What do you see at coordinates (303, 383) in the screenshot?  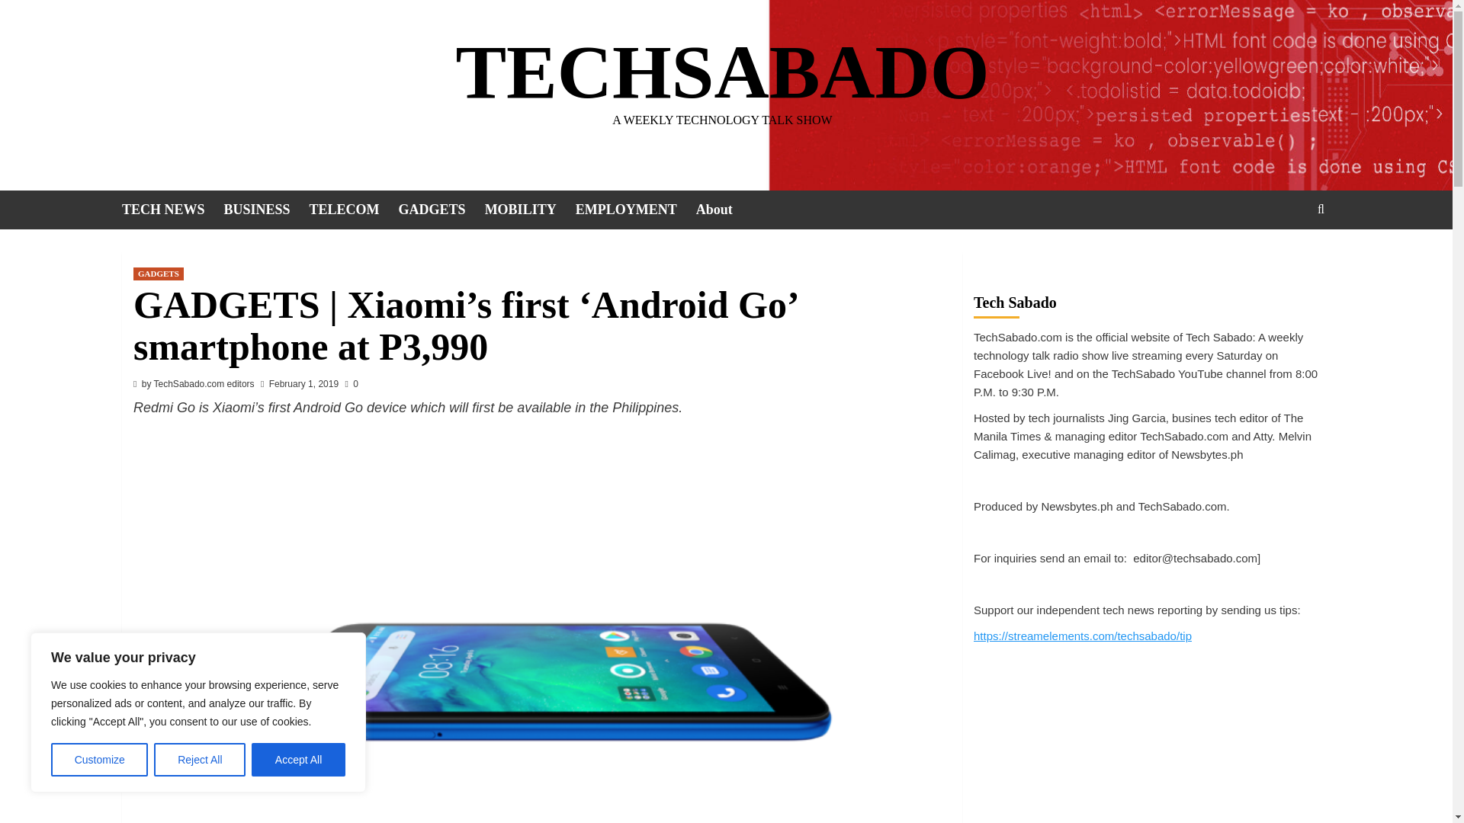 I see `February 1, 2019` at bounding box center [303, 383].